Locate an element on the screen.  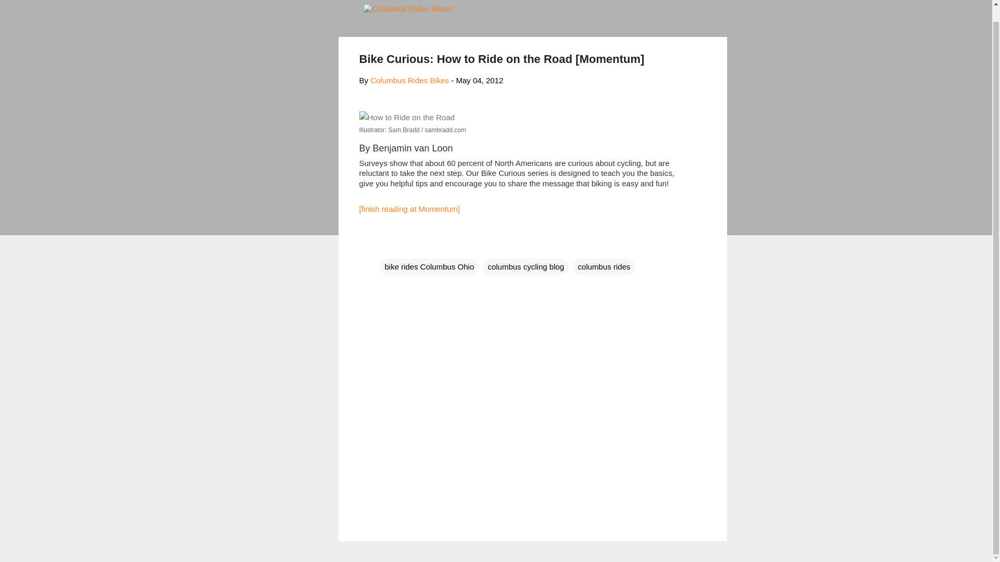
Search is located at coordinates (20, 5).